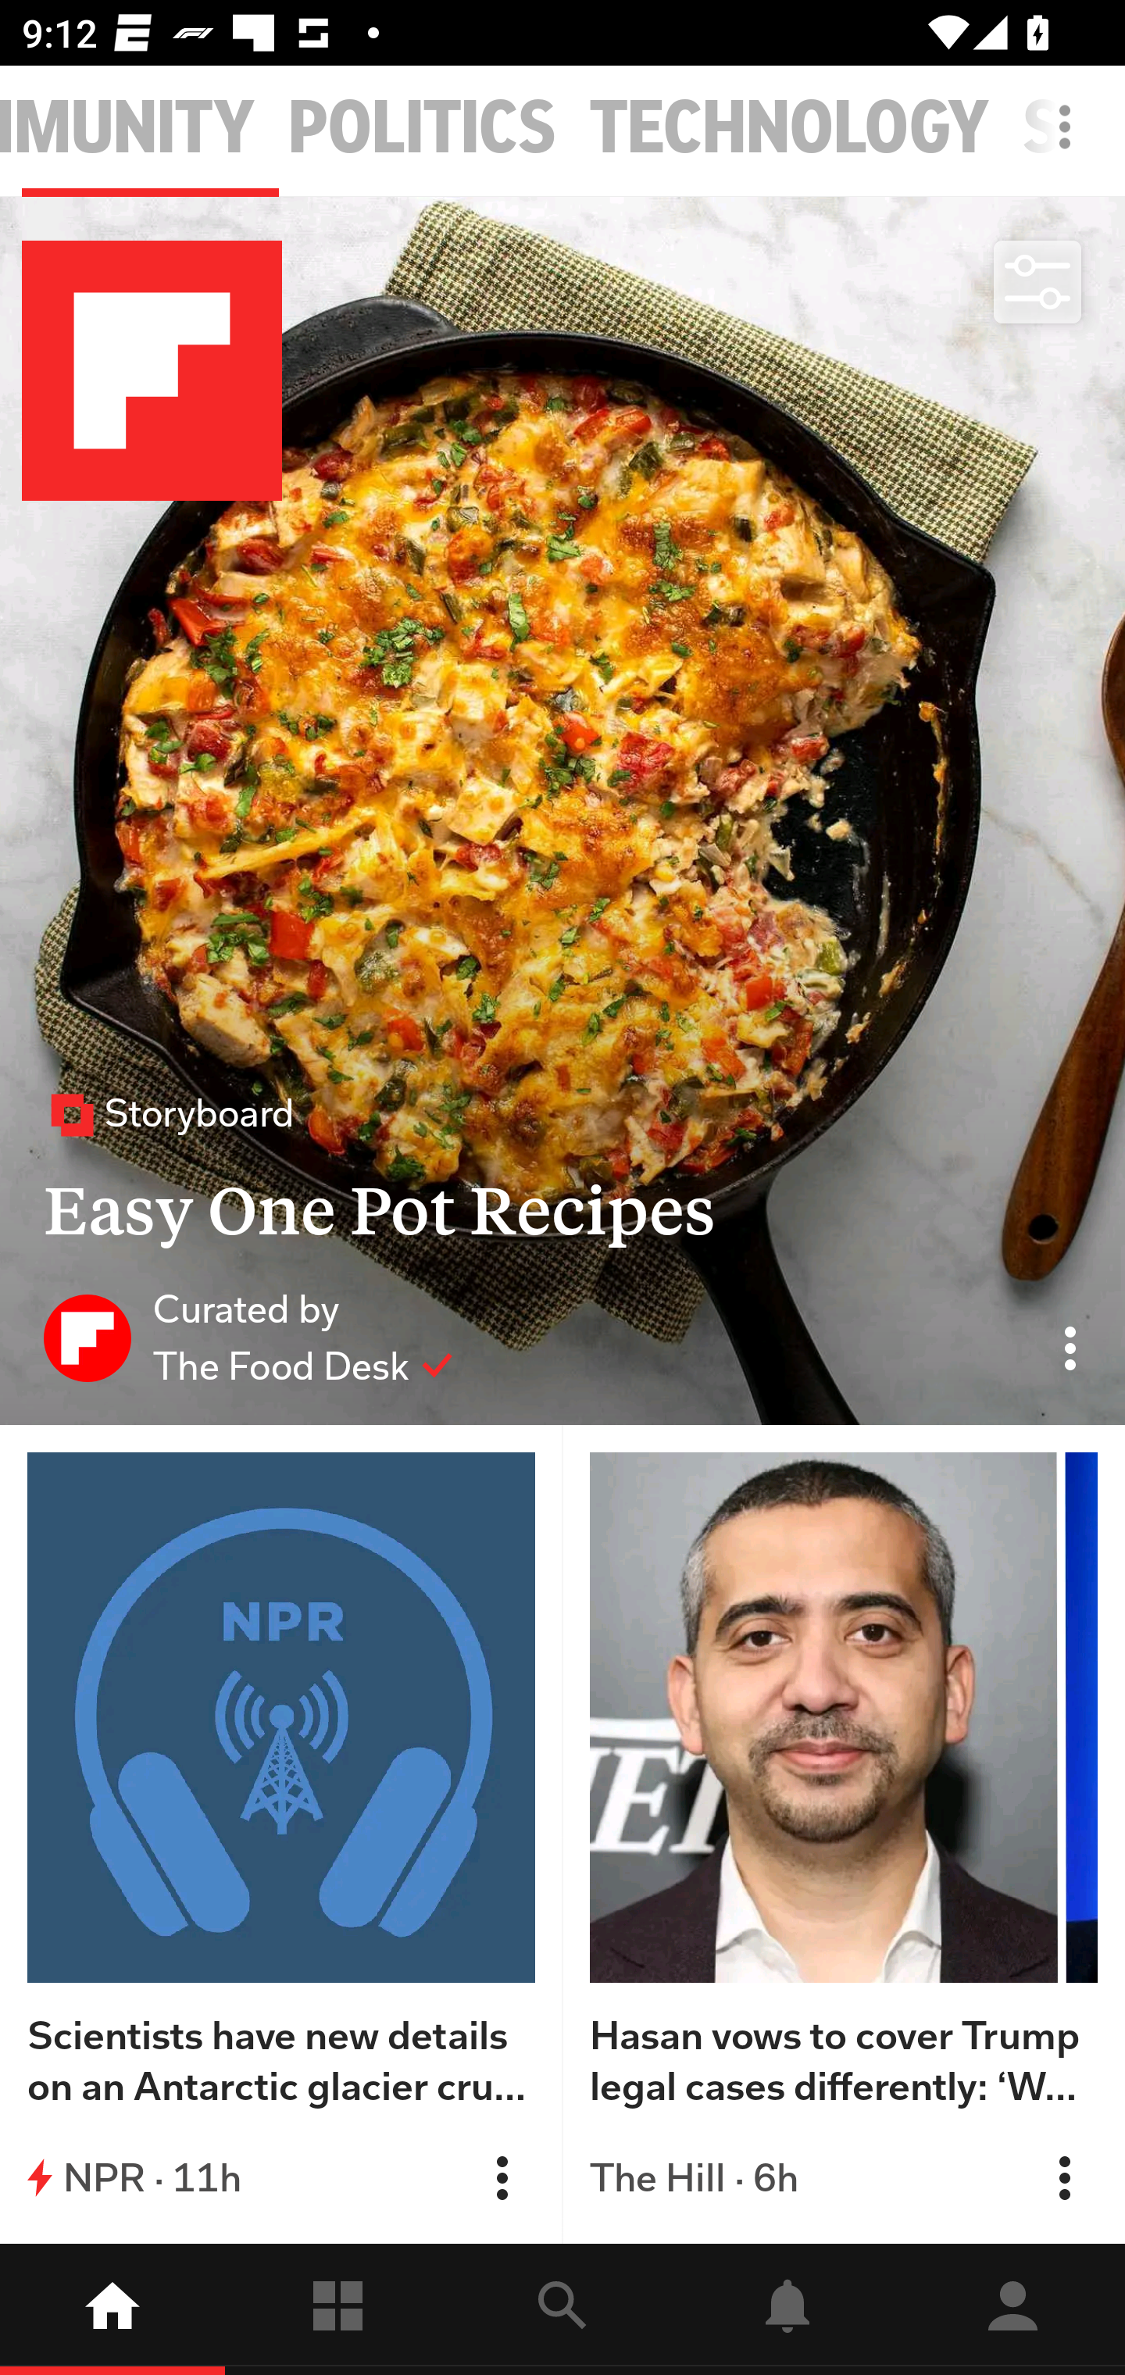 Image resolution: width=1125 pixels, height=2375 pixels. What do you see at coordinates (422, 128) in the screenshot?
I see `POLITICS` at bounding box center [422, 128].